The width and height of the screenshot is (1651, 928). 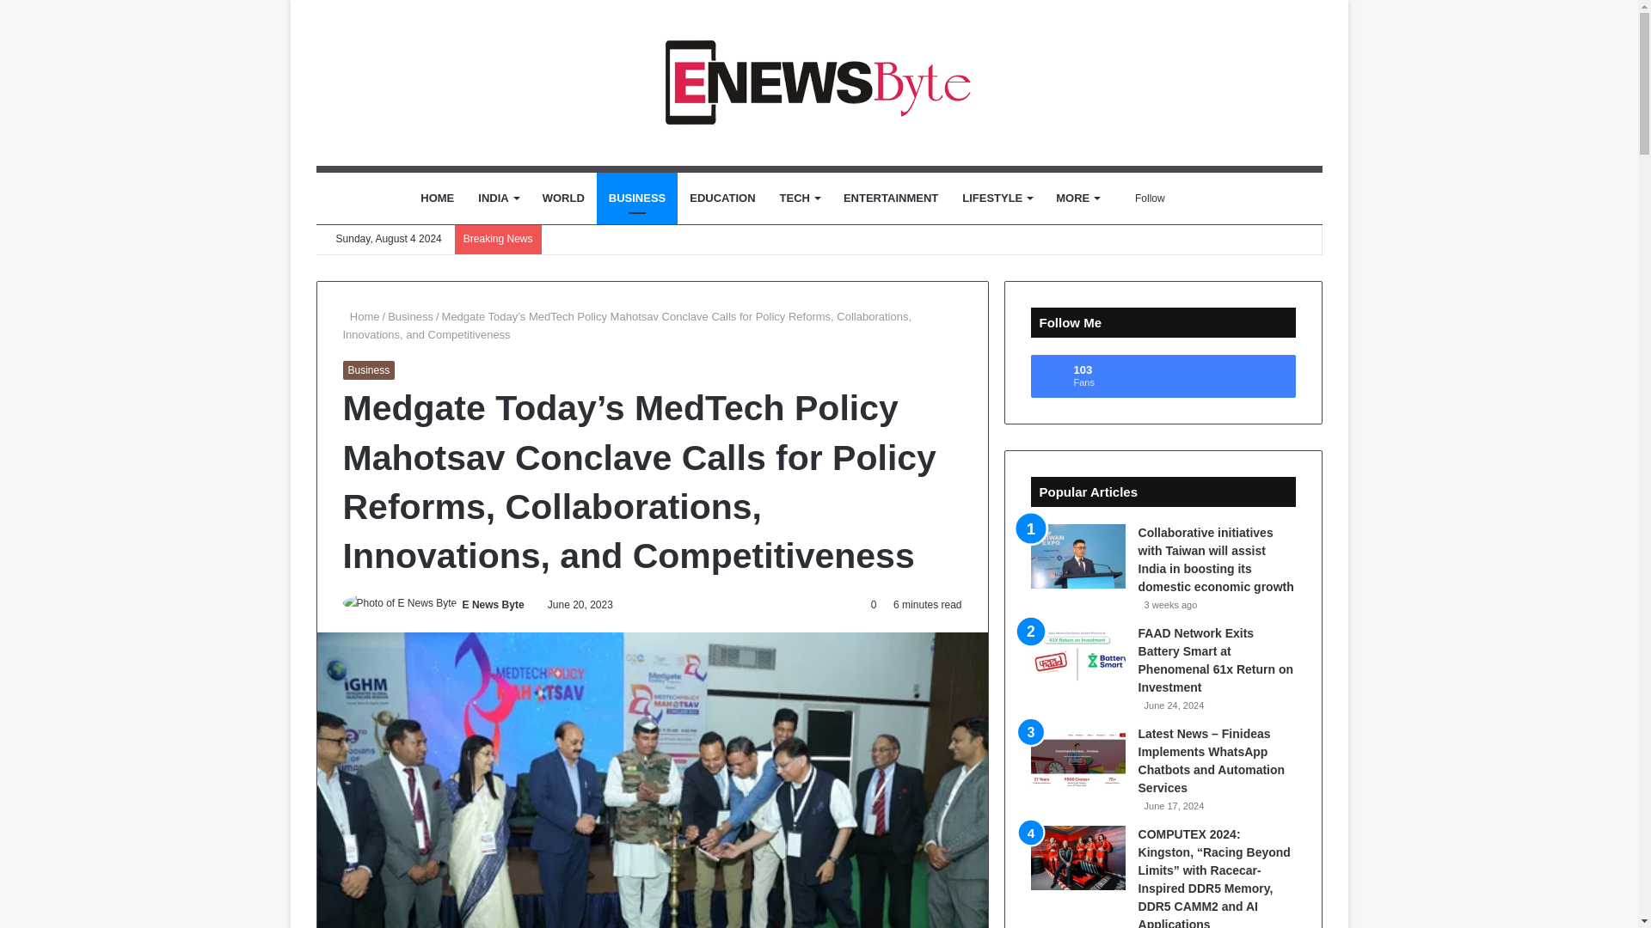 What do you see at coordinates (1077, 198) in the screenshot?
I see `MORE` at bounding box center [1077, 198].